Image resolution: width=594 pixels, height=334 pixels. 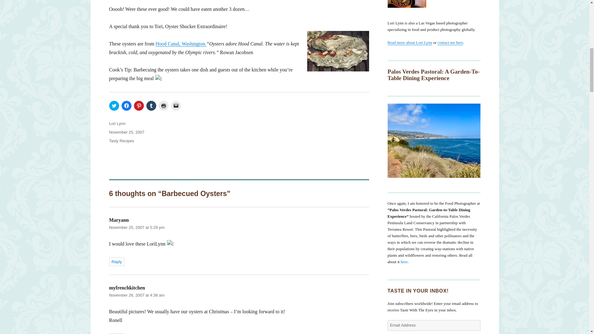 What do you see at coordinates (136, 227) in the screenshot?
I see `November 25, 2007 at 5:29 pm` at bounding box center [136, 227].